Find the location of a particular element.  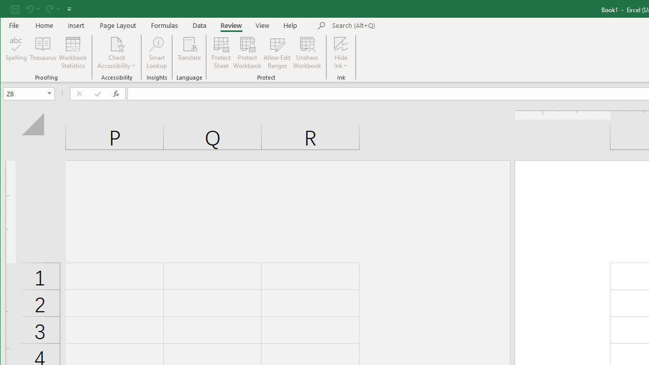

Smart Lookup is located at coordinates (156, 53).